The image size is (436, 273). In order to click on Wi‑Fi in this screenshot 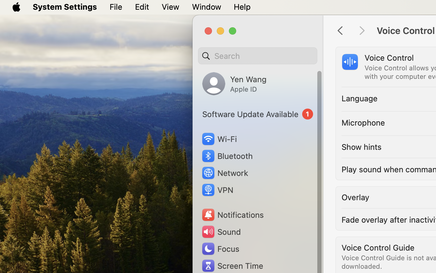, I will do `click(219, 139)`.